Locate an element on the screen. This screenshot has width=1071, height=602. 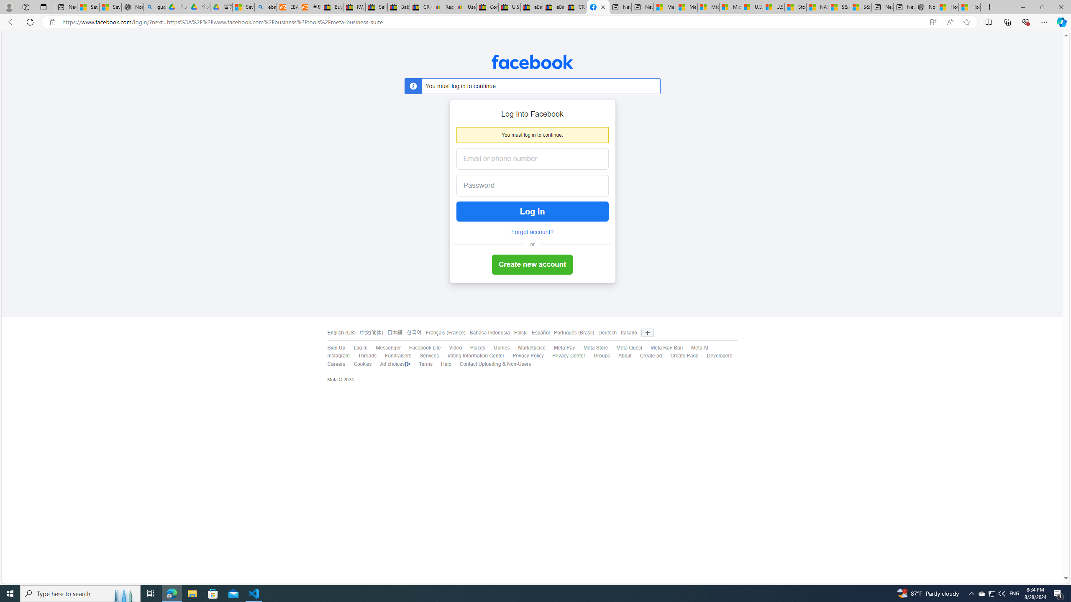
Help is located at coordinates (442, 364).